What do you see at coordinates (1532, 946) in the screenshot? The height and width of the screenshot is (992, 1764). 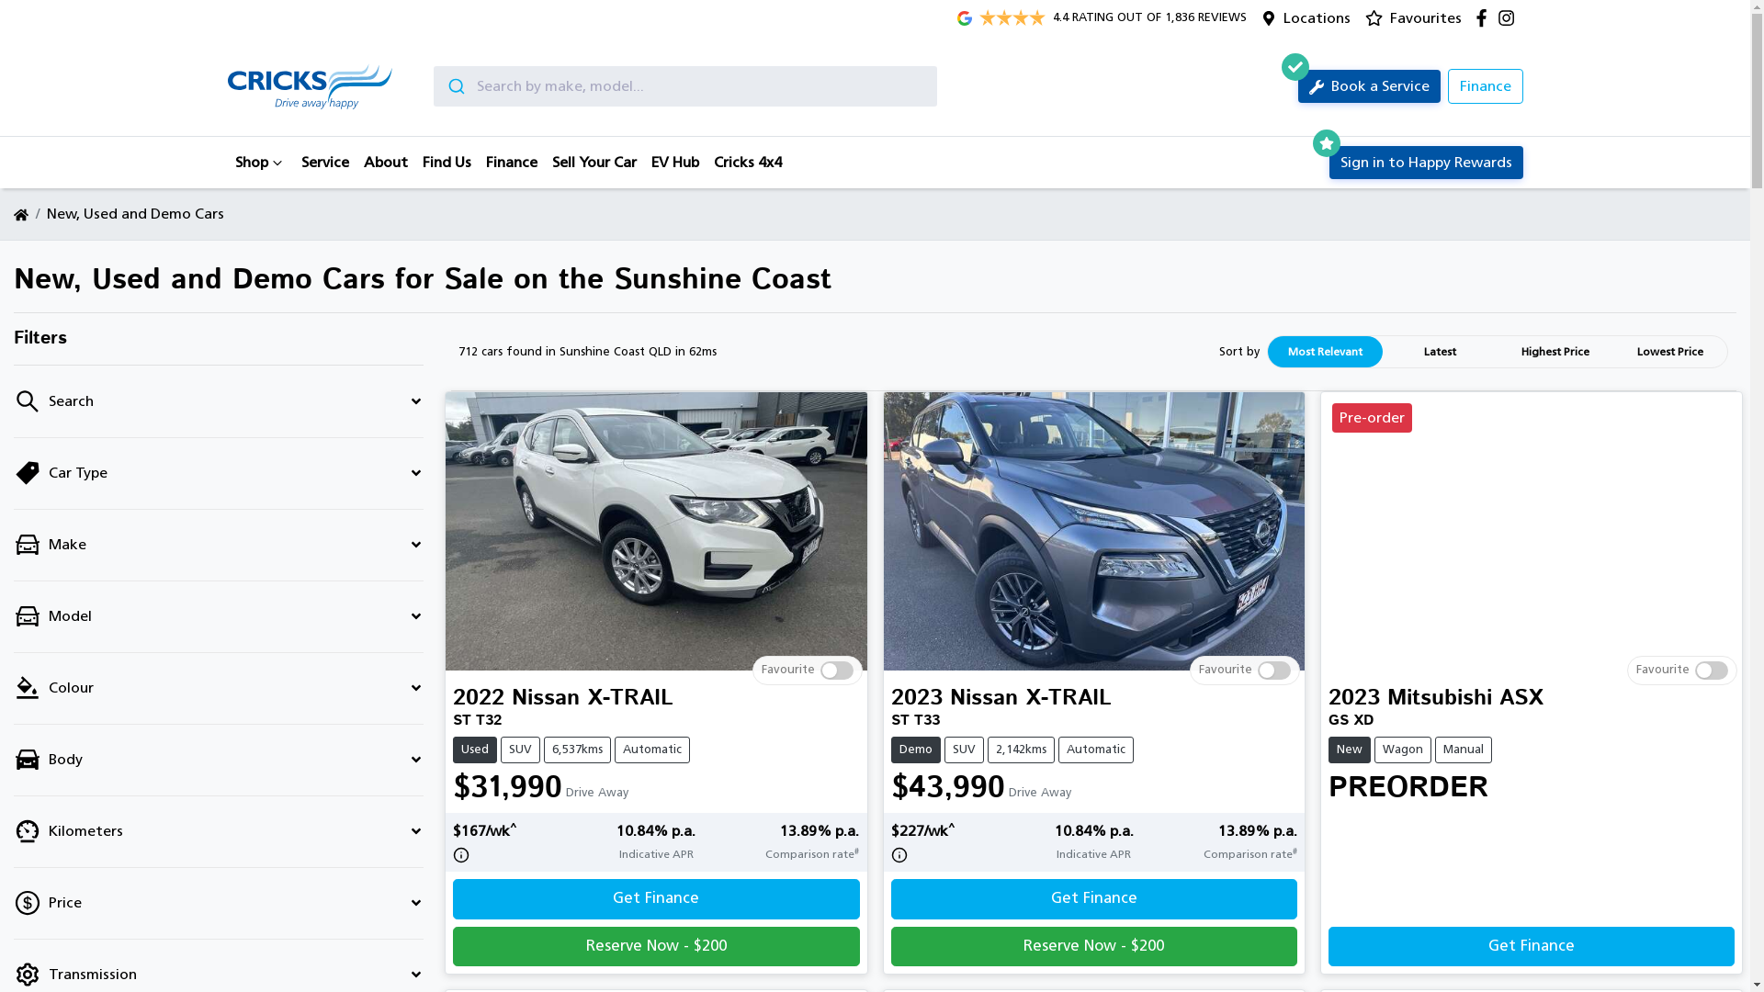 I see `Get Finance` at bounding box center [1532, 946].